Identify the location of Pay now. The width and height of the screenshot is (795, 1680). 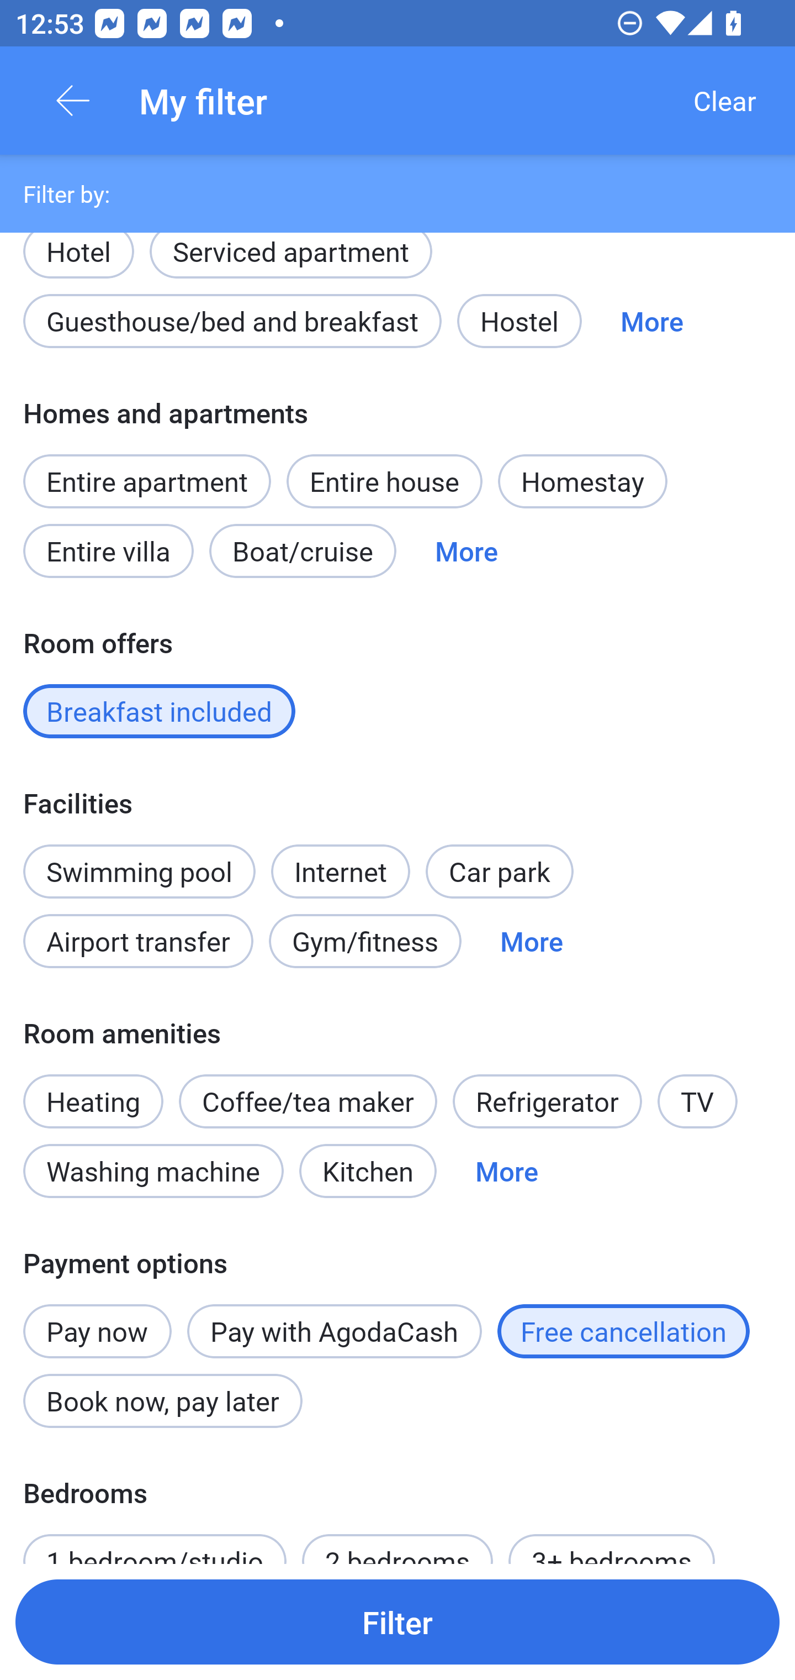
(97, 1320).